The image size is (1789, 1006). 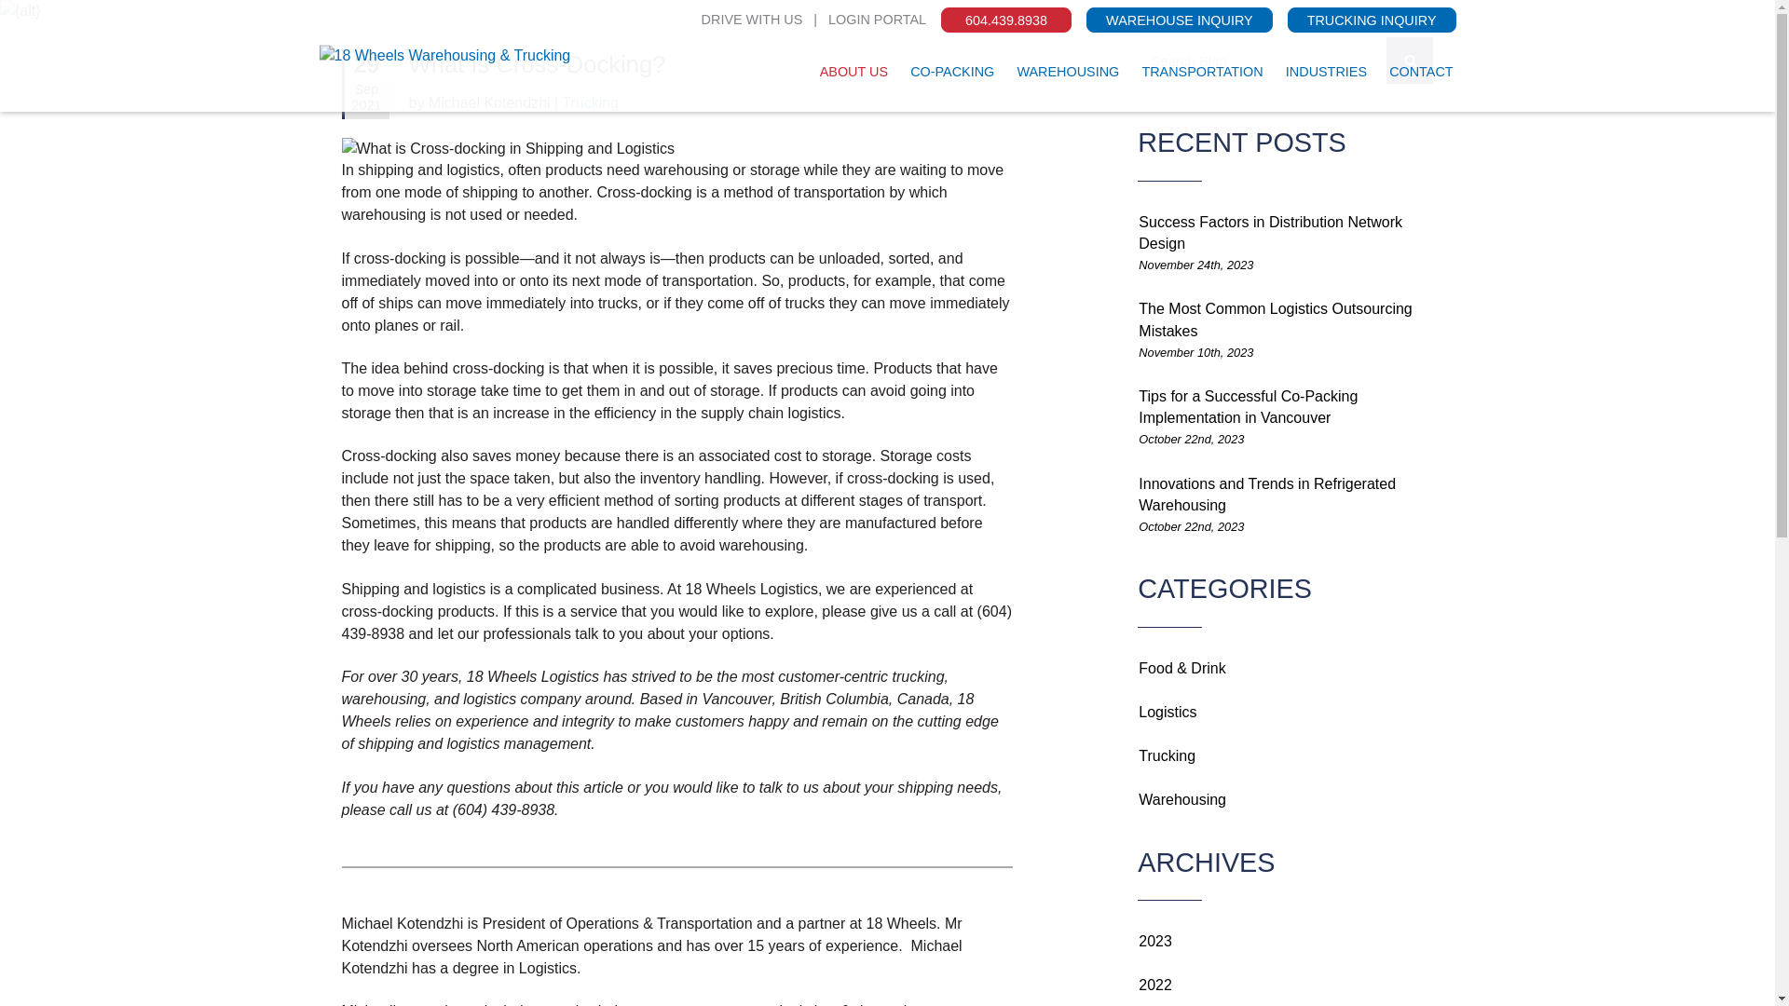 I want to click on Trucking, so click(x=1167, y=756).